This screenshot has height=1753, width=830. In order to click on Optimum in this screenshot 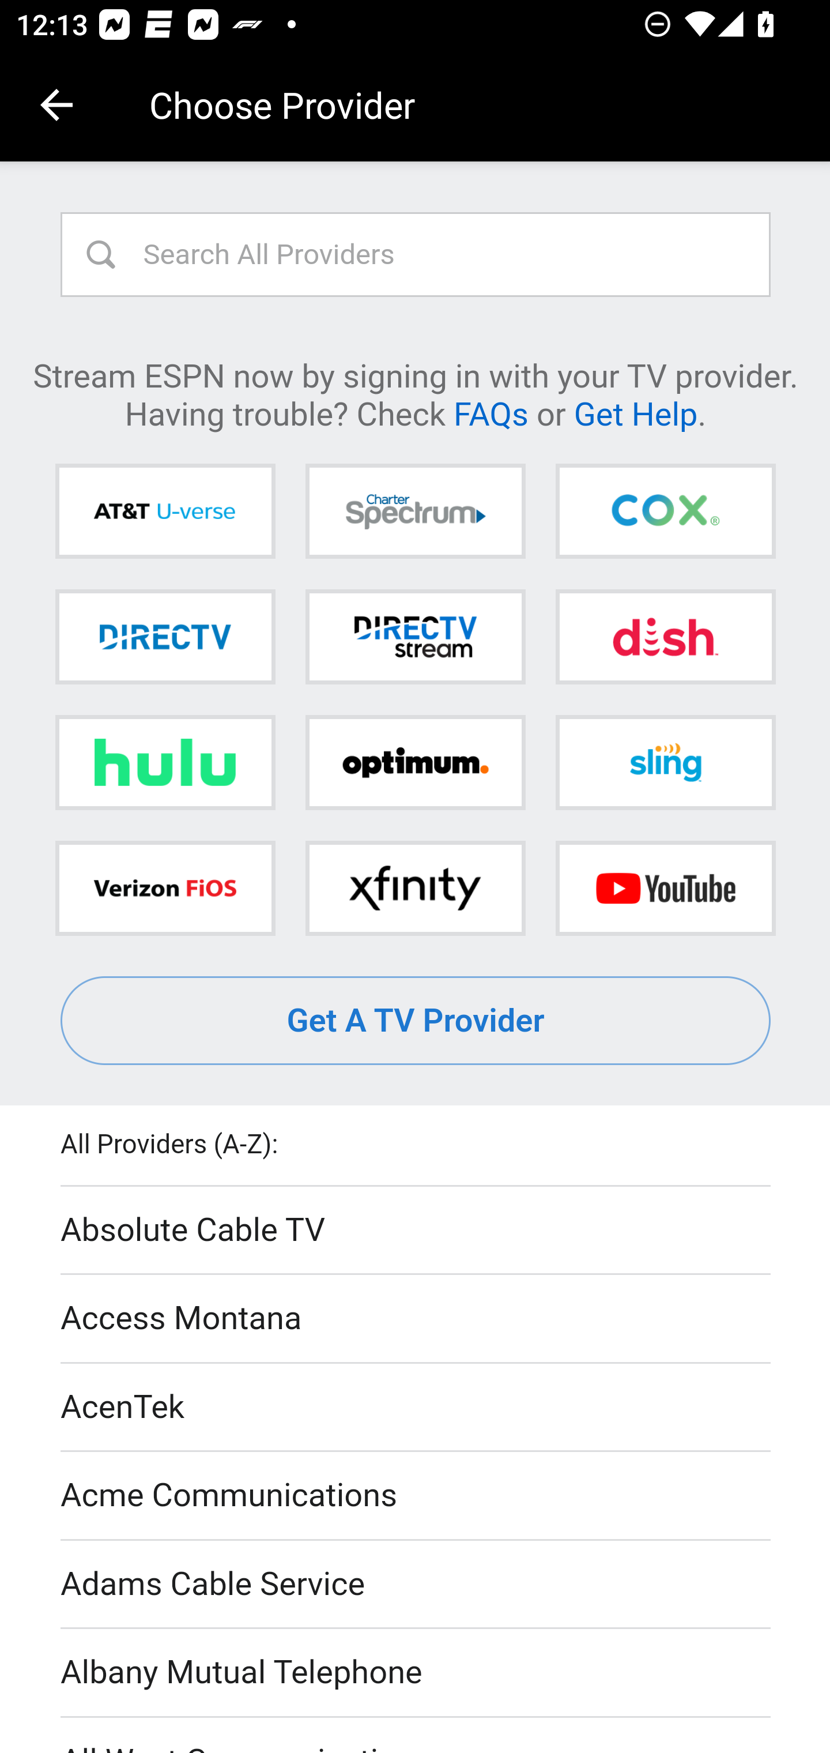, I will do `click(415, 762)`.